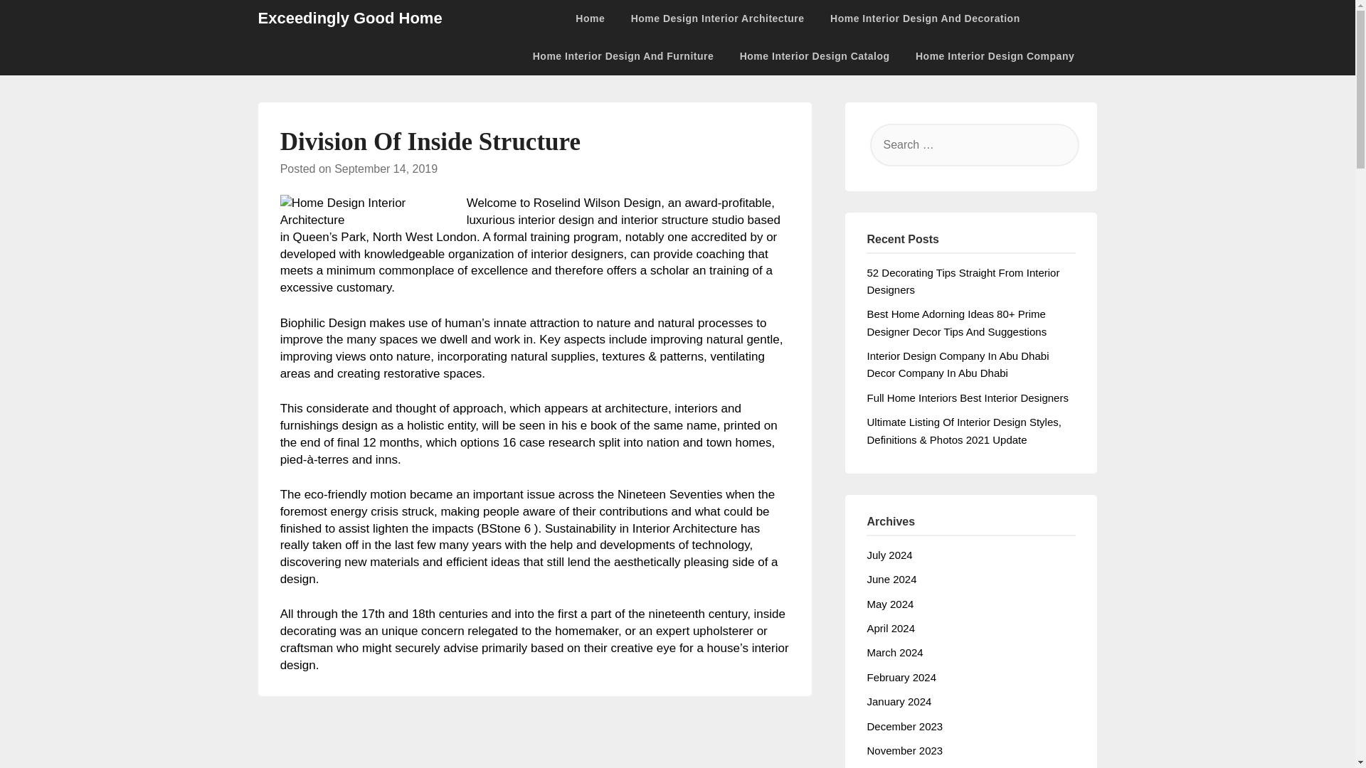 The image size is (1366, 768). Describe the element at coordinates (717, 18) in the screenshot. I see `Home Design Interior Architecture` at that location.